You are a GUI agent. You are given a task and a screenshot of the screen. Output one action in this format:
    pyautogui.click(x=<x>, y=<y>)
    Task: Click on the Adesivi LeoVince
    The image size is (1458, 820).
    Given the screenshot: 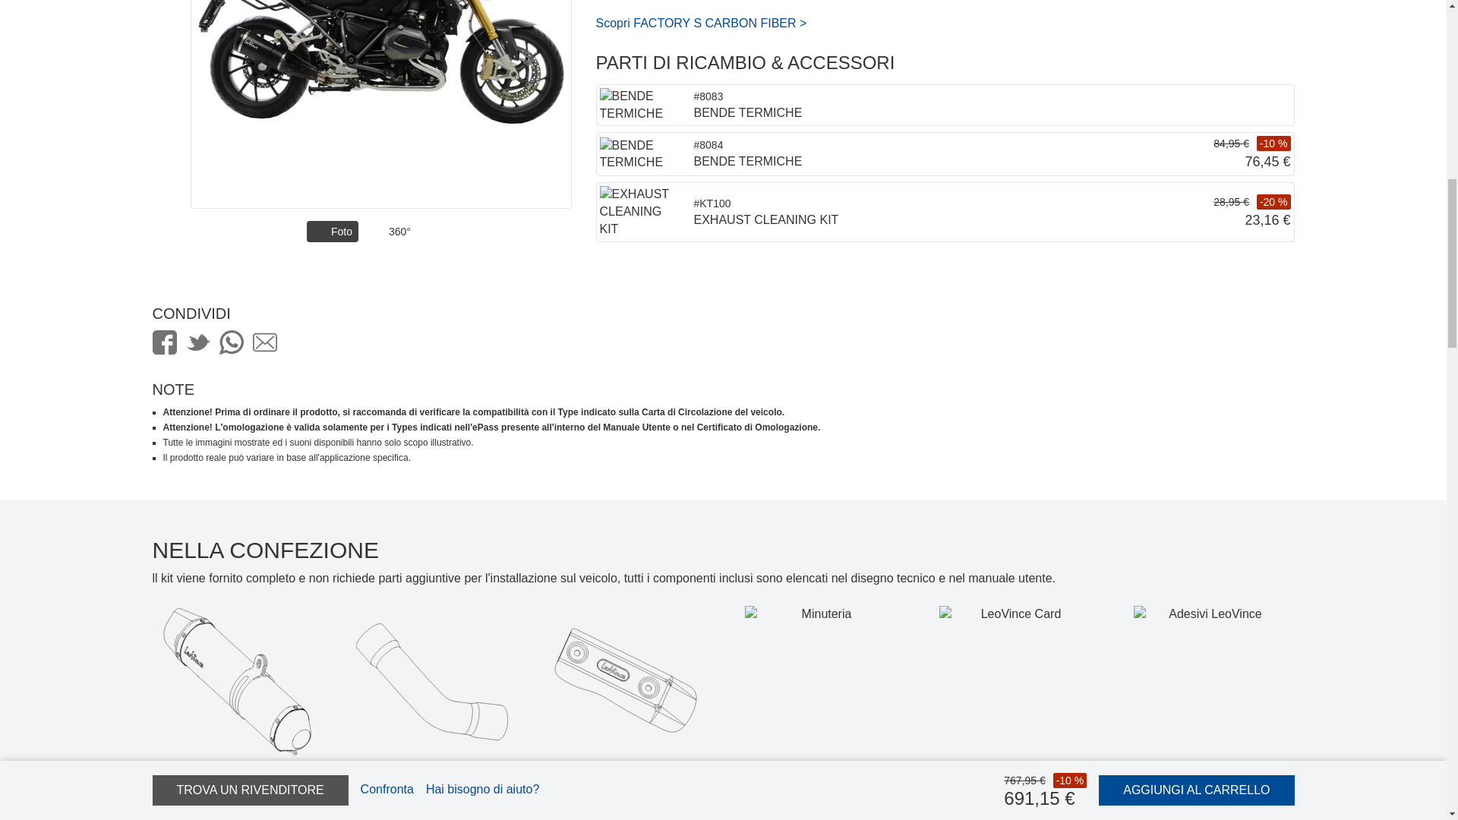 What is the action you would take?
    pyautogui.click(x=1208, y=682)
    